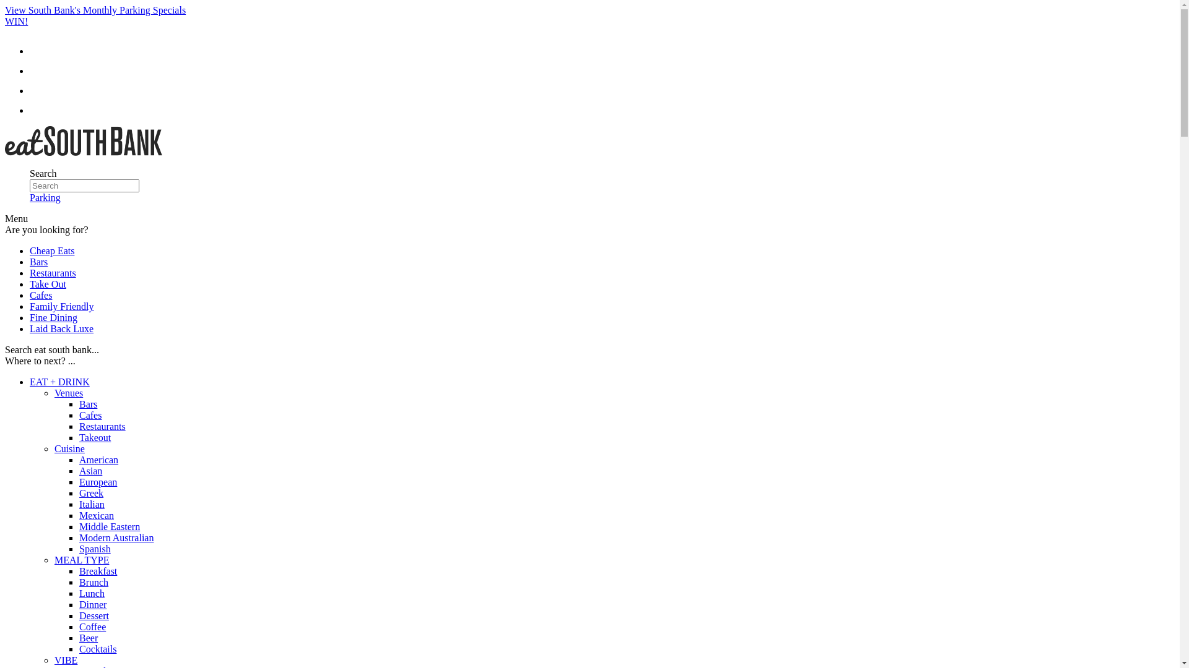 The height and width of the screenshot is (668, 1189). Describe the element at coordinates (62, 307) in the screenshot. I see `Family Friendly` at that location.